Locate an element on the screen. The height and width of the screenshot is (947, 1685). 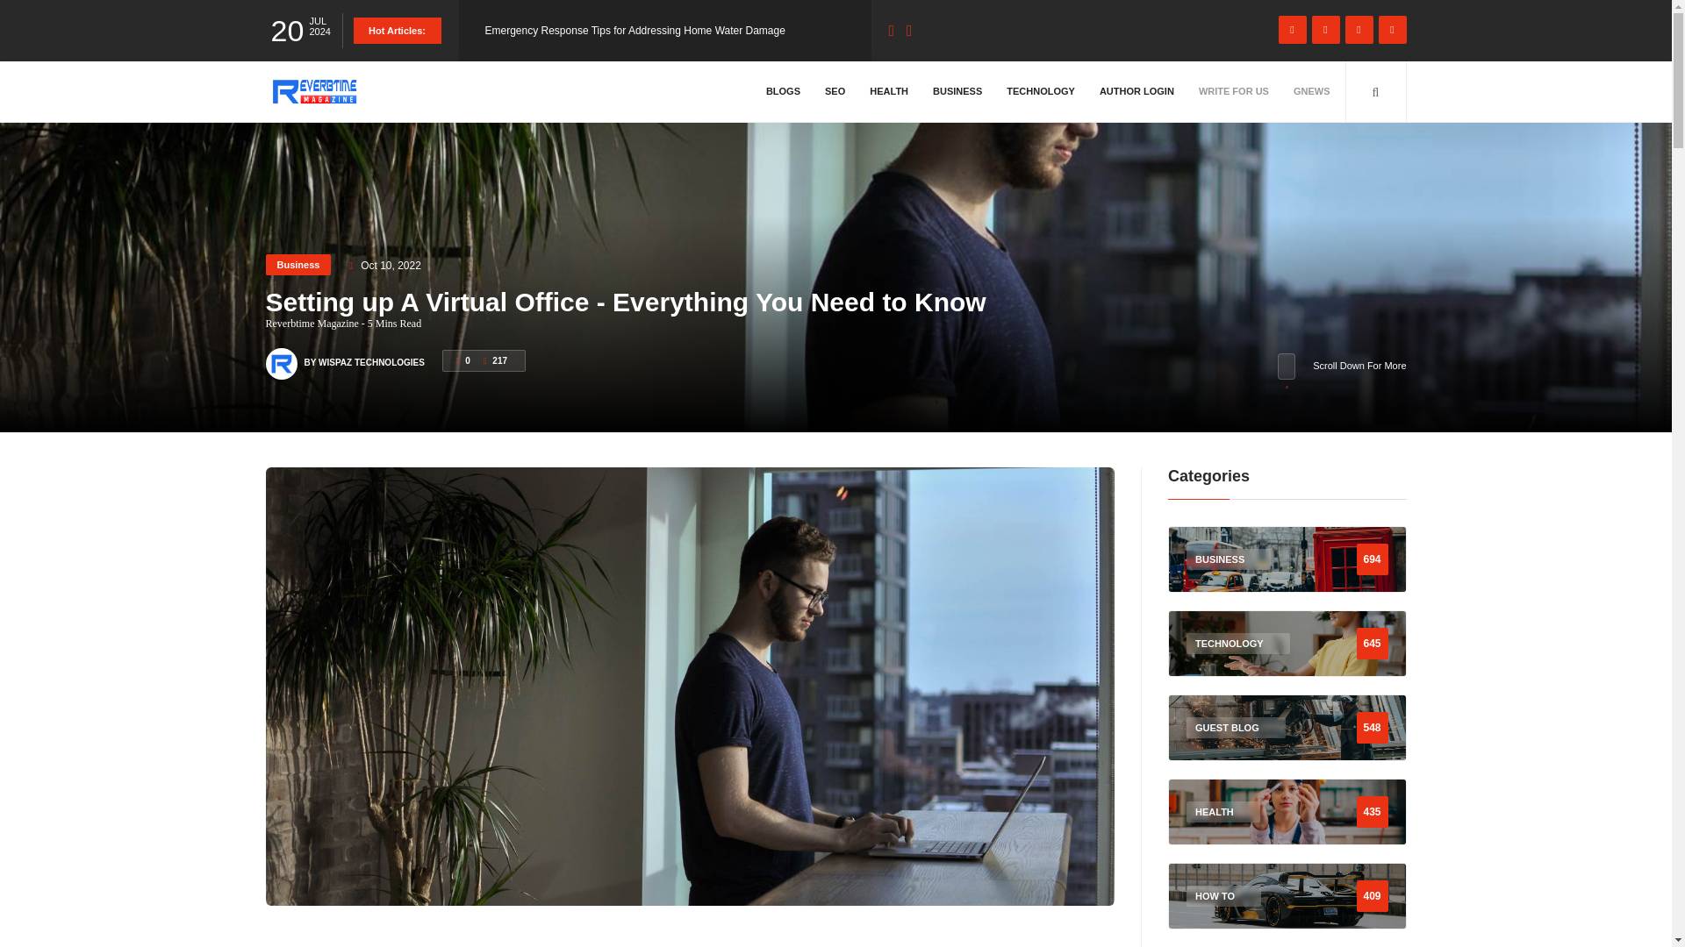
BLOGS is located at coordinates (783, 91).